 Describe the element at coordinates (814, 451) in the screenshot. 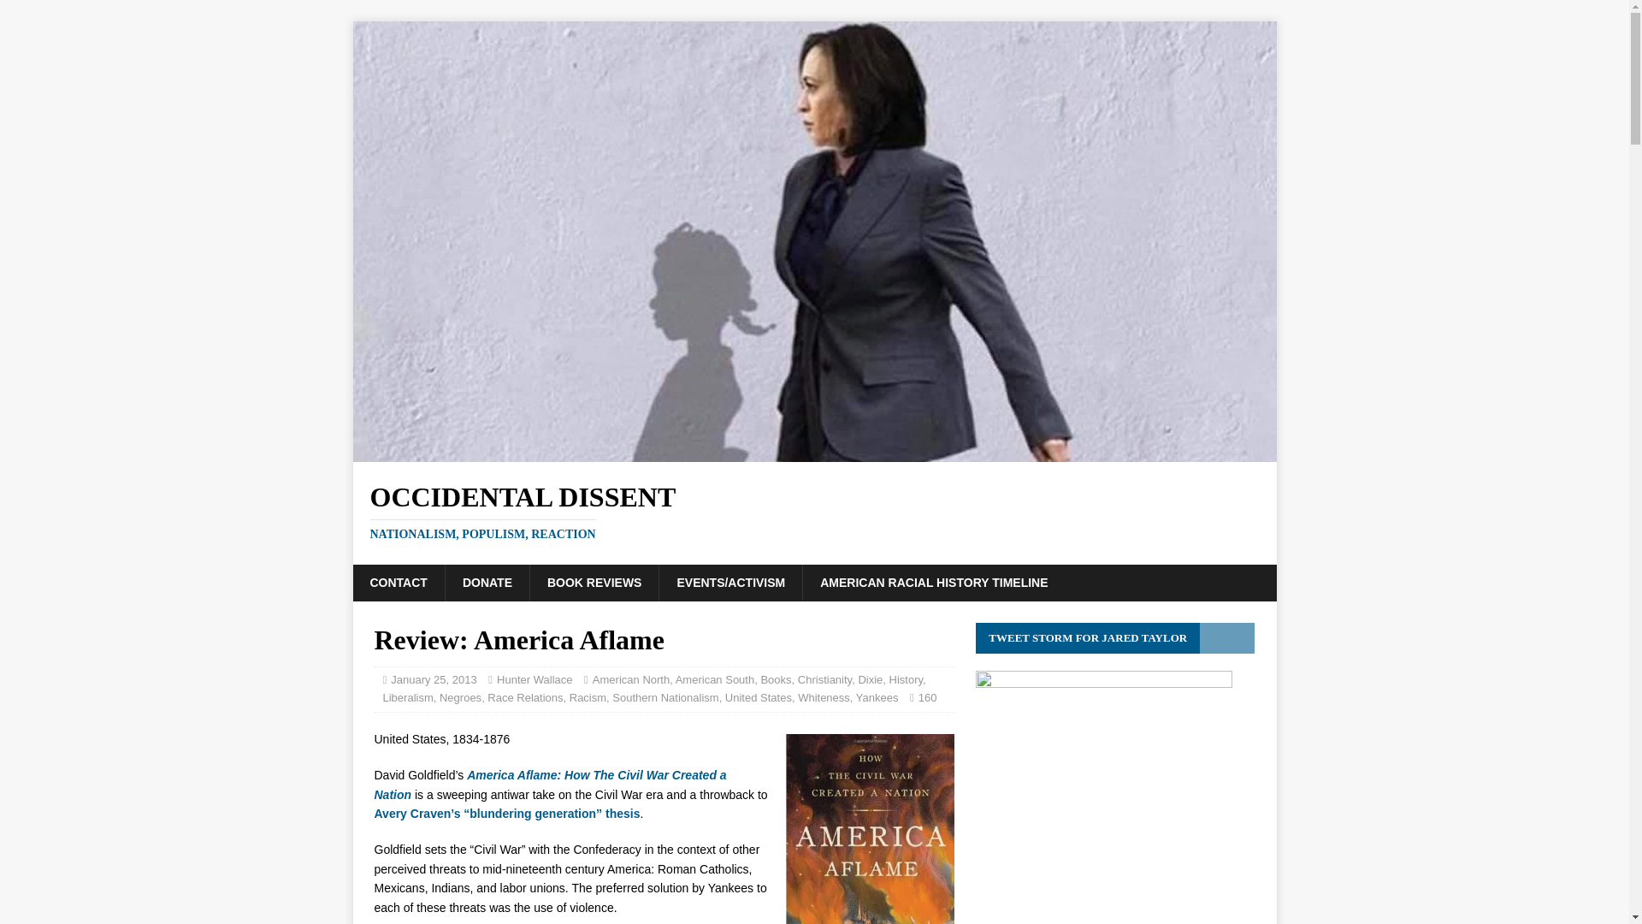

I see `Occidental Dissent` at that location.